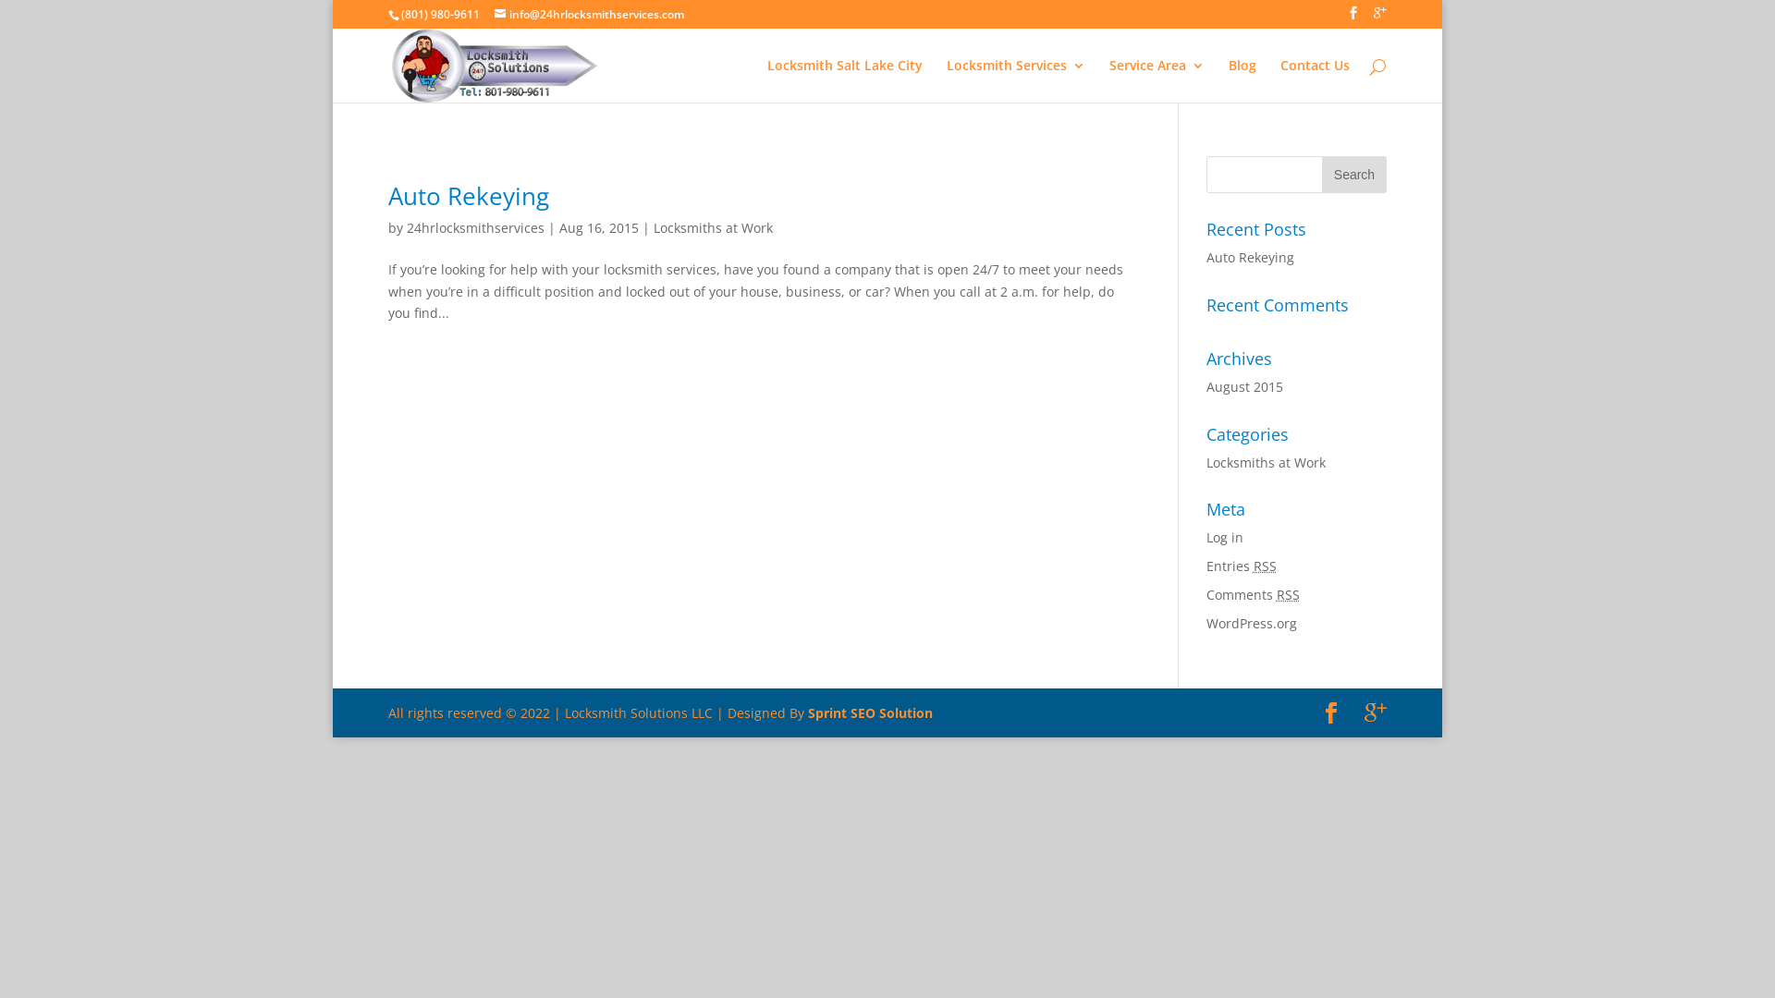  Describe the element at coordinates (590, 15) in the screenshot. I see `info@24hrlocksmithservices.com` at that location.